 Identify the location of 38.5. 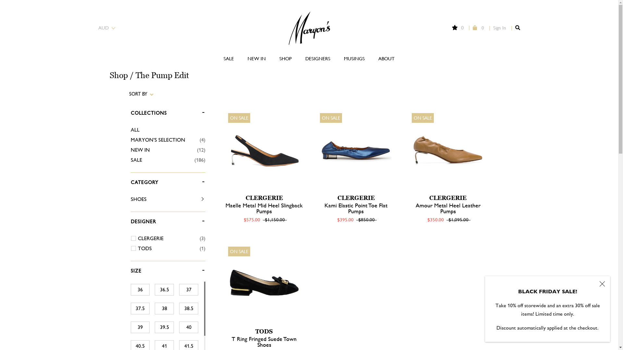
(189, 309).